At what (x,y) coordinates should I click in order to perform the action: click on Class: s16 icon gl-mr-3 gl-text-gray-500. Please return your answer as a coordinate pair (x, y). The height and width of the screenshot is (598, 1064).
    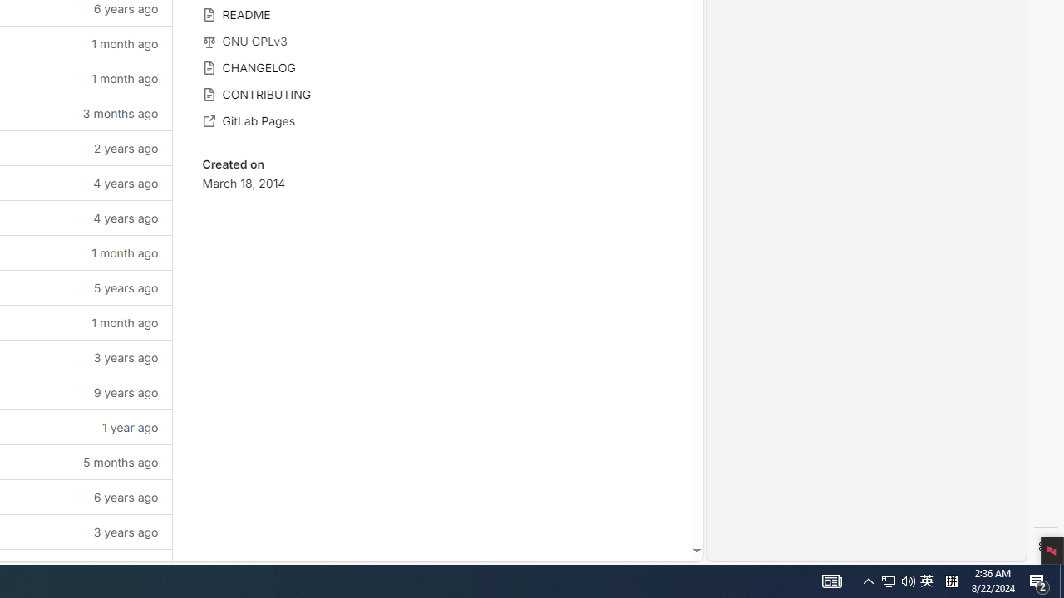
    Looking at the image, I should click on (209, 121).